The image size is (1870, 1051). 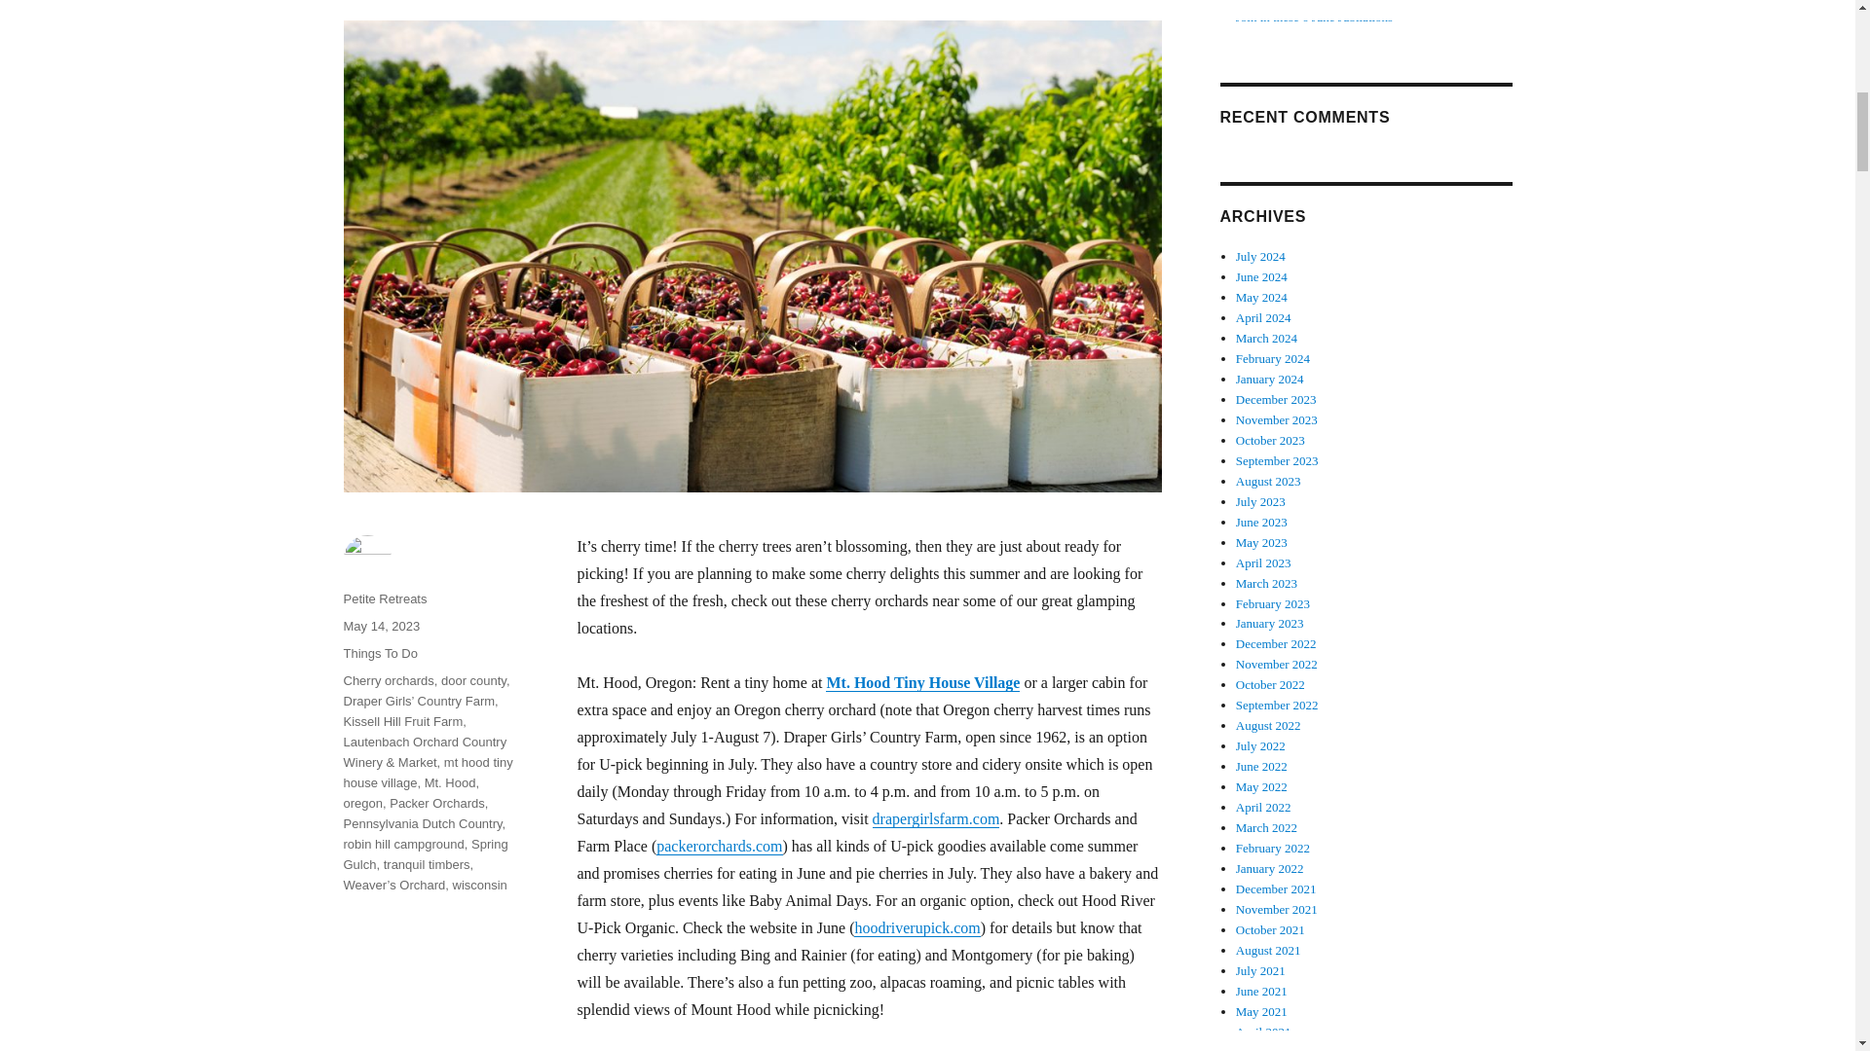 I want to click on robin hill campground, so click(x=403, y=843).